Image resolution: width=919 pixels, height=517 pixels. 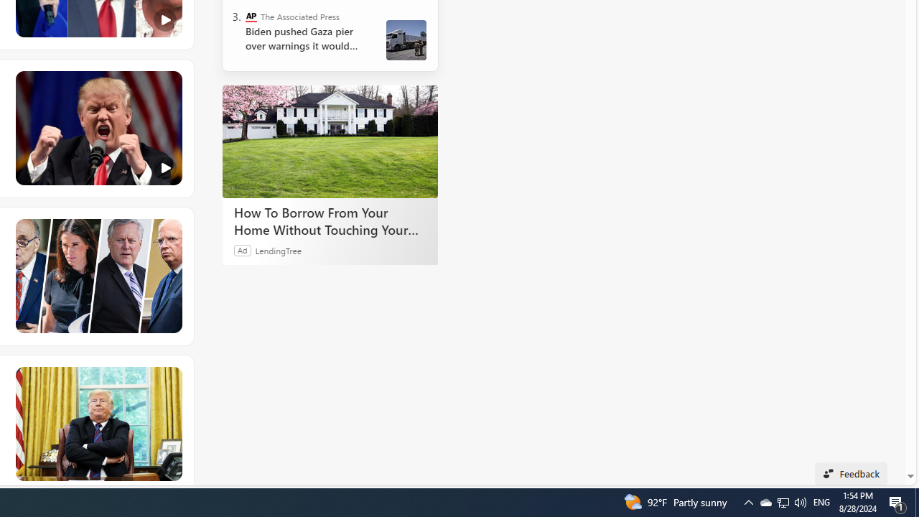 I want to click on The Associated Press, so click(x=251, y=16).